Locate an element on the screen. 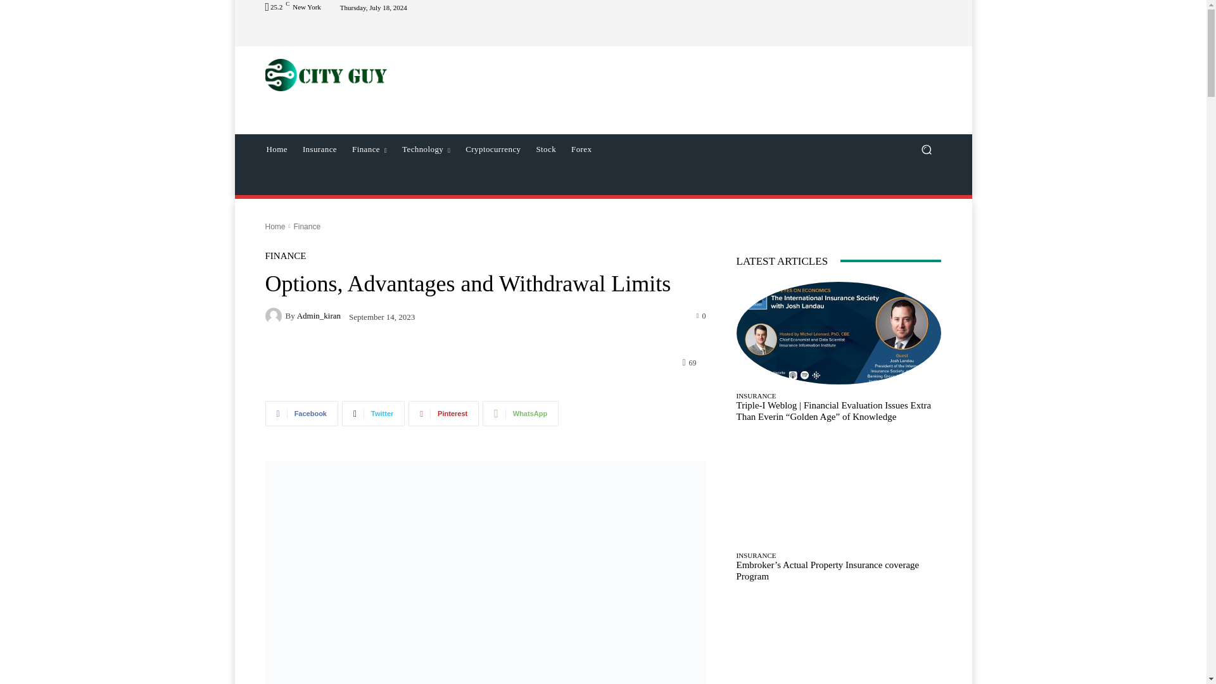  WhatsApp is located at coordinates (521, 413).